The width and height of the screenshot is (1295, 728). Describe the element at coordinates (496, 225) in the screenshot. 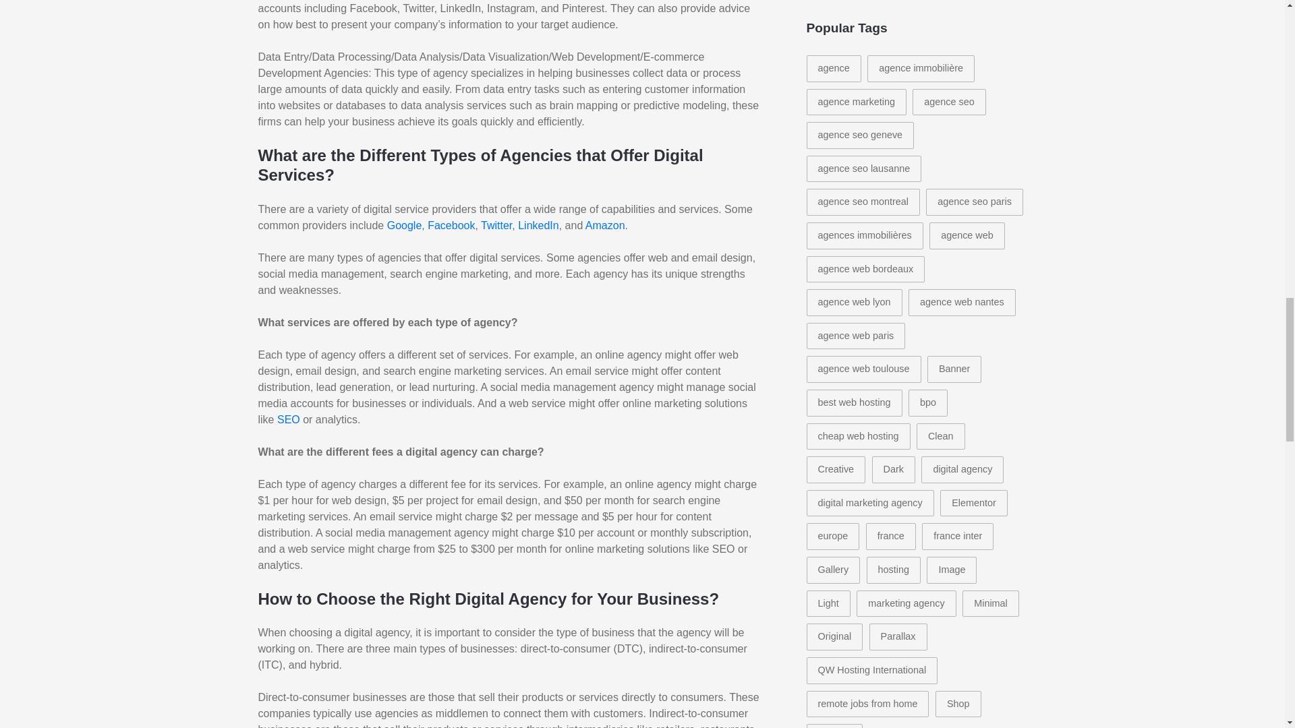

I see `Twitter` at that location.